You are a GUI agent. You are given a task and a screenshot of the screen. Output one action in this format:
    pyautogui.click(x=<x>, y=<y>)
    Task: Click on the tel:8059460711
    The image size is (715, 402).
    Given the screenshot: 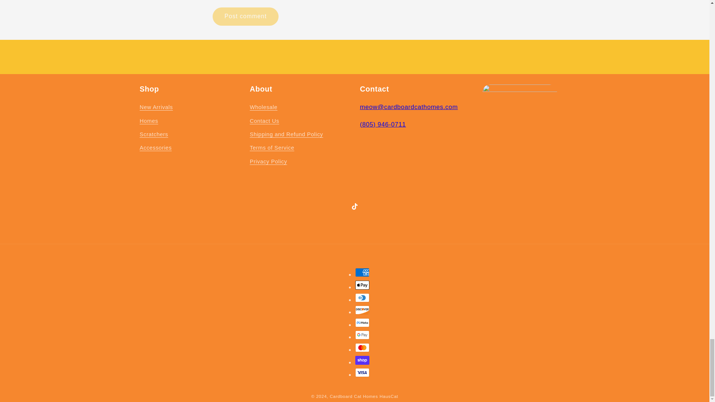 What is the action you would take?
    pyautogui.click(x=383, y=124)
    